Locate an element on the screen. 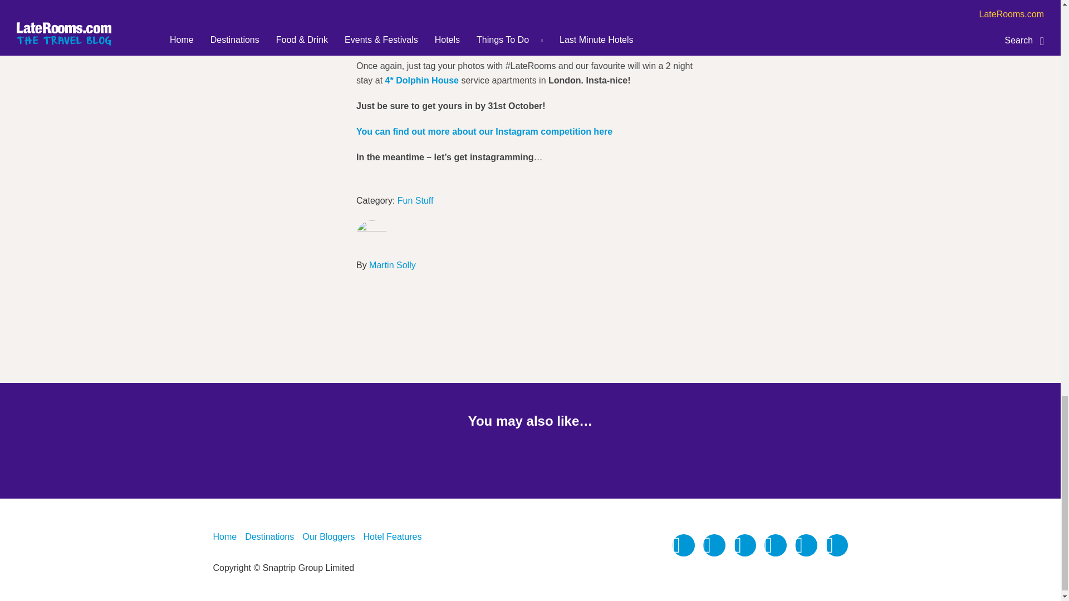 This screenshot has width=1069, height=601. Our Bloggers is located at coordinates (328, 536).